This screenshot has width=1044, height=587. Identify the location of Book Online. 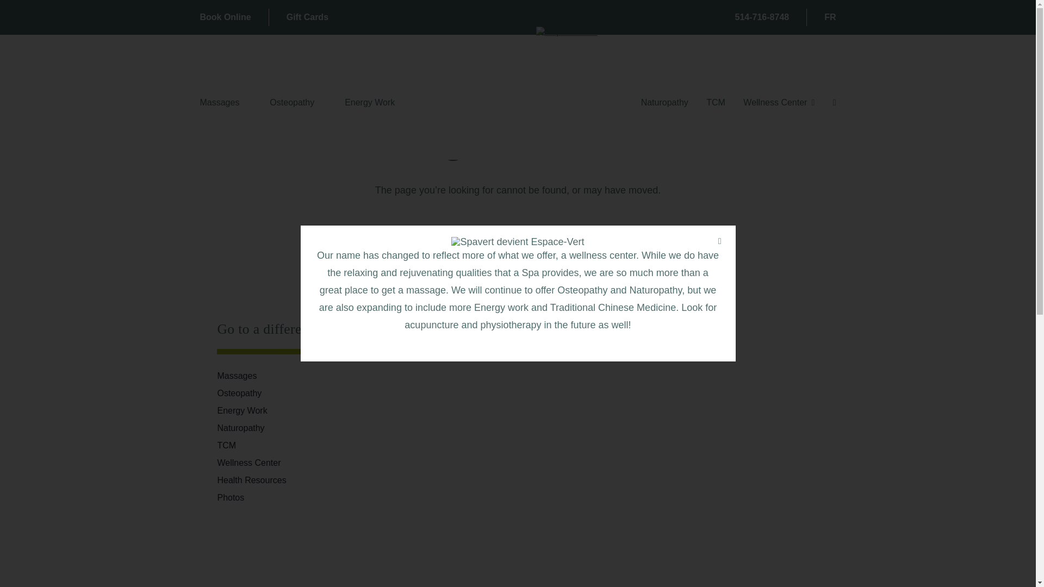
(225, 17).